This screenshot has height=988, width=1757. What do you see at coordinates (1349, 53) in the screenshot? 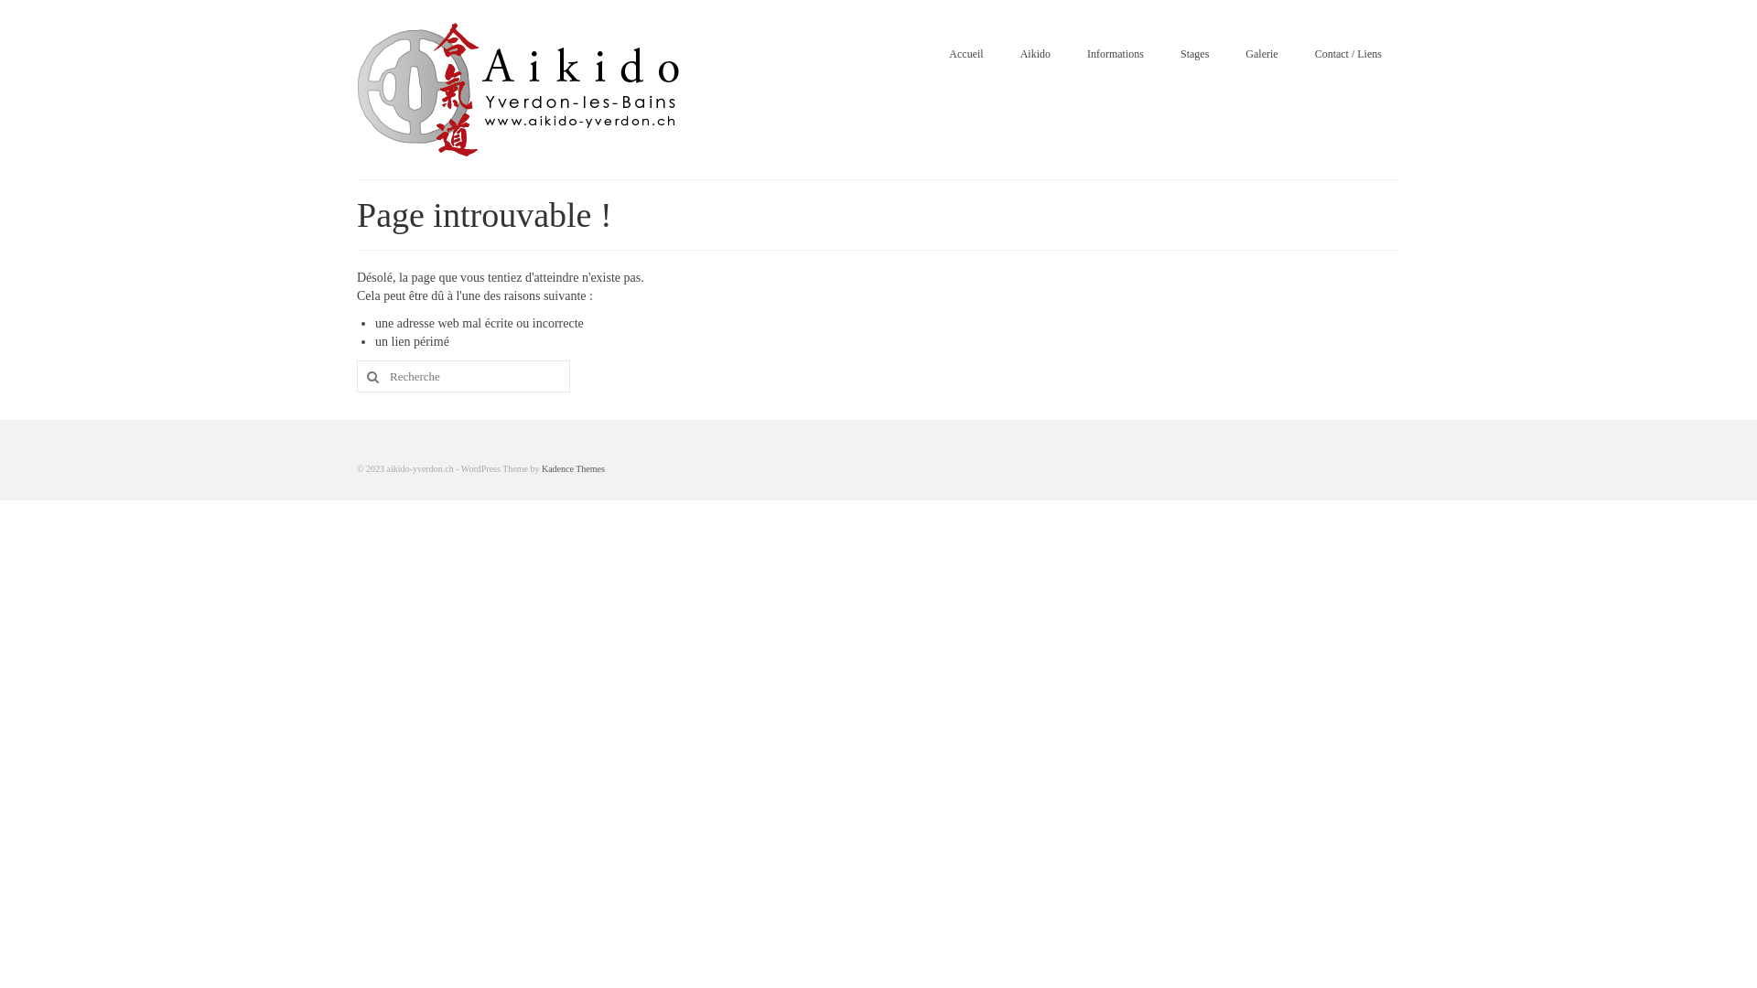
I see `Contact / Liens` at bounding box center [1349, 53].